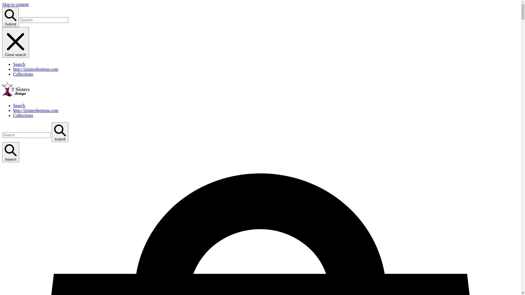 This screenshot has height=295, width=525. Describe the element at coordinates (36, 110) in the screenshot. I see `http://2sistersbottega.com` at that location.